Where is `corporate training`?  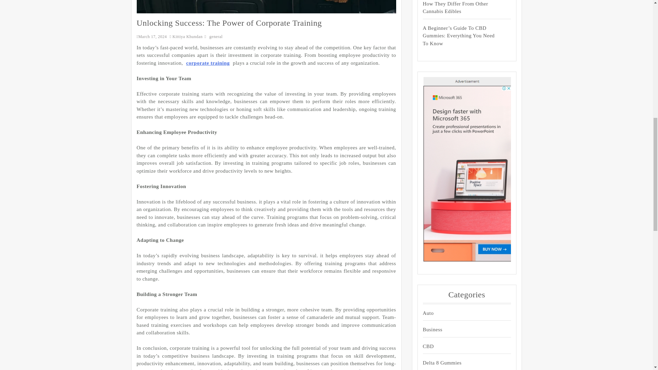 corporate training is located at coordinates (208, 63).